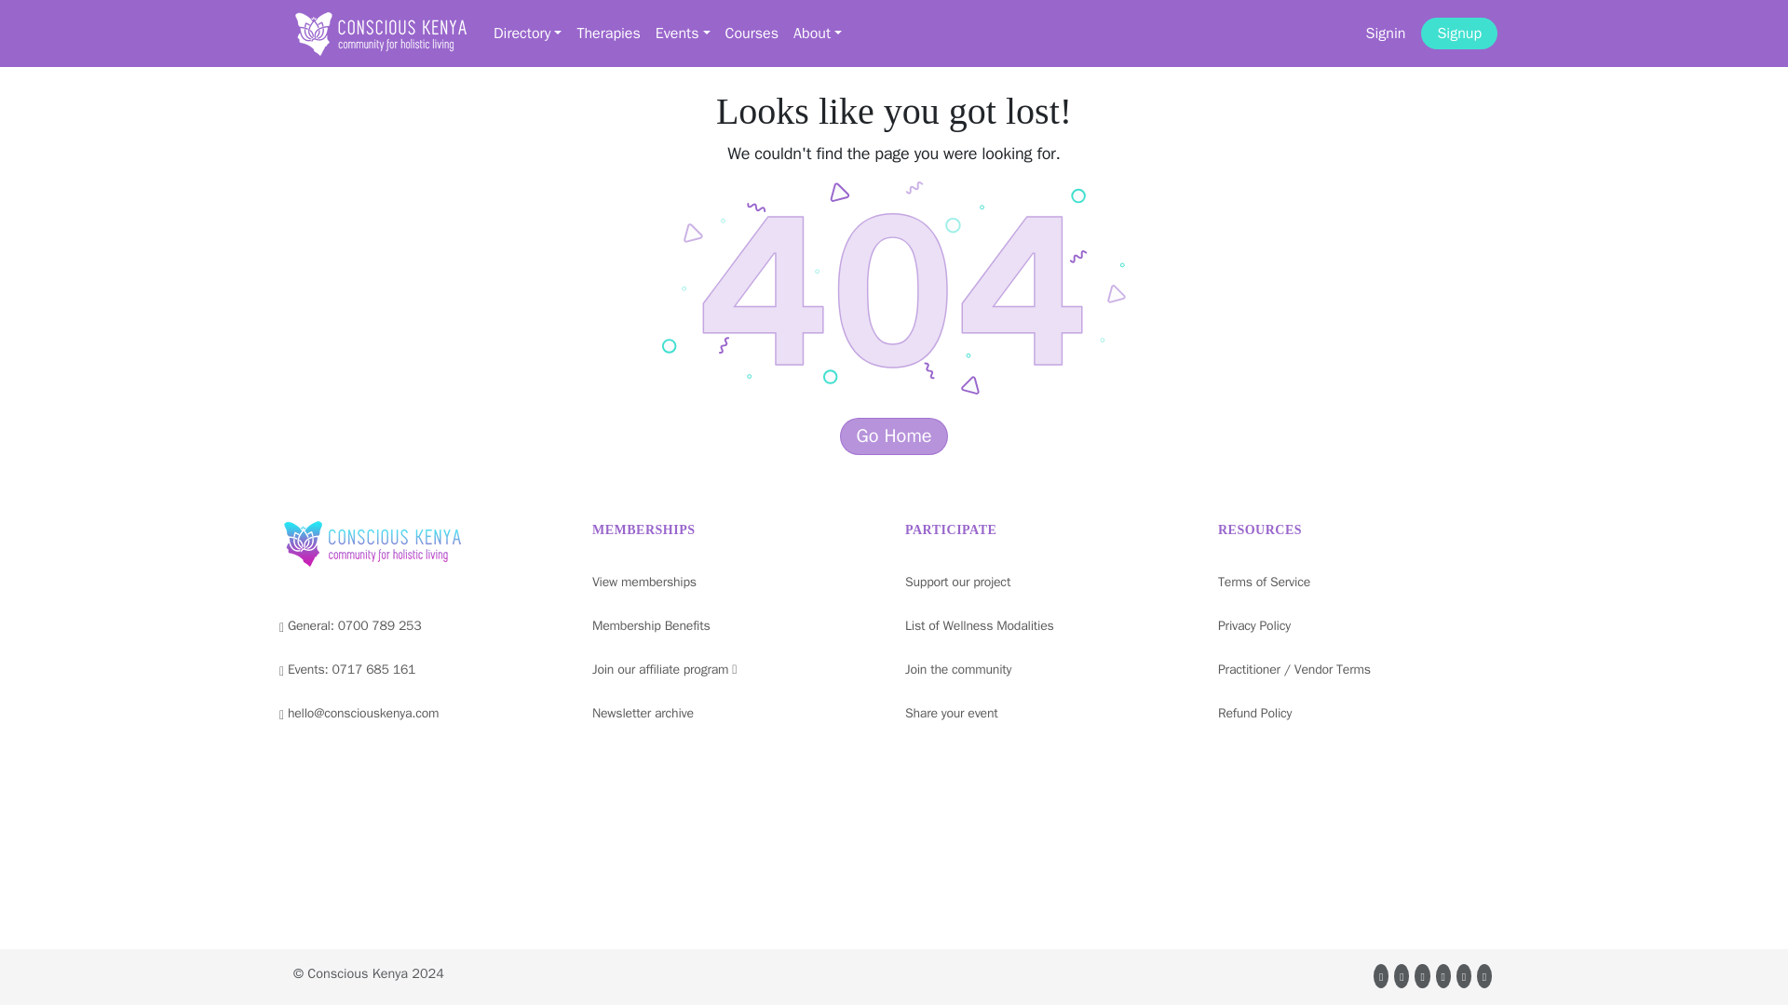 This screenshot has width=1788, height=1005. I want to click on View memberships, so click(644, 583).